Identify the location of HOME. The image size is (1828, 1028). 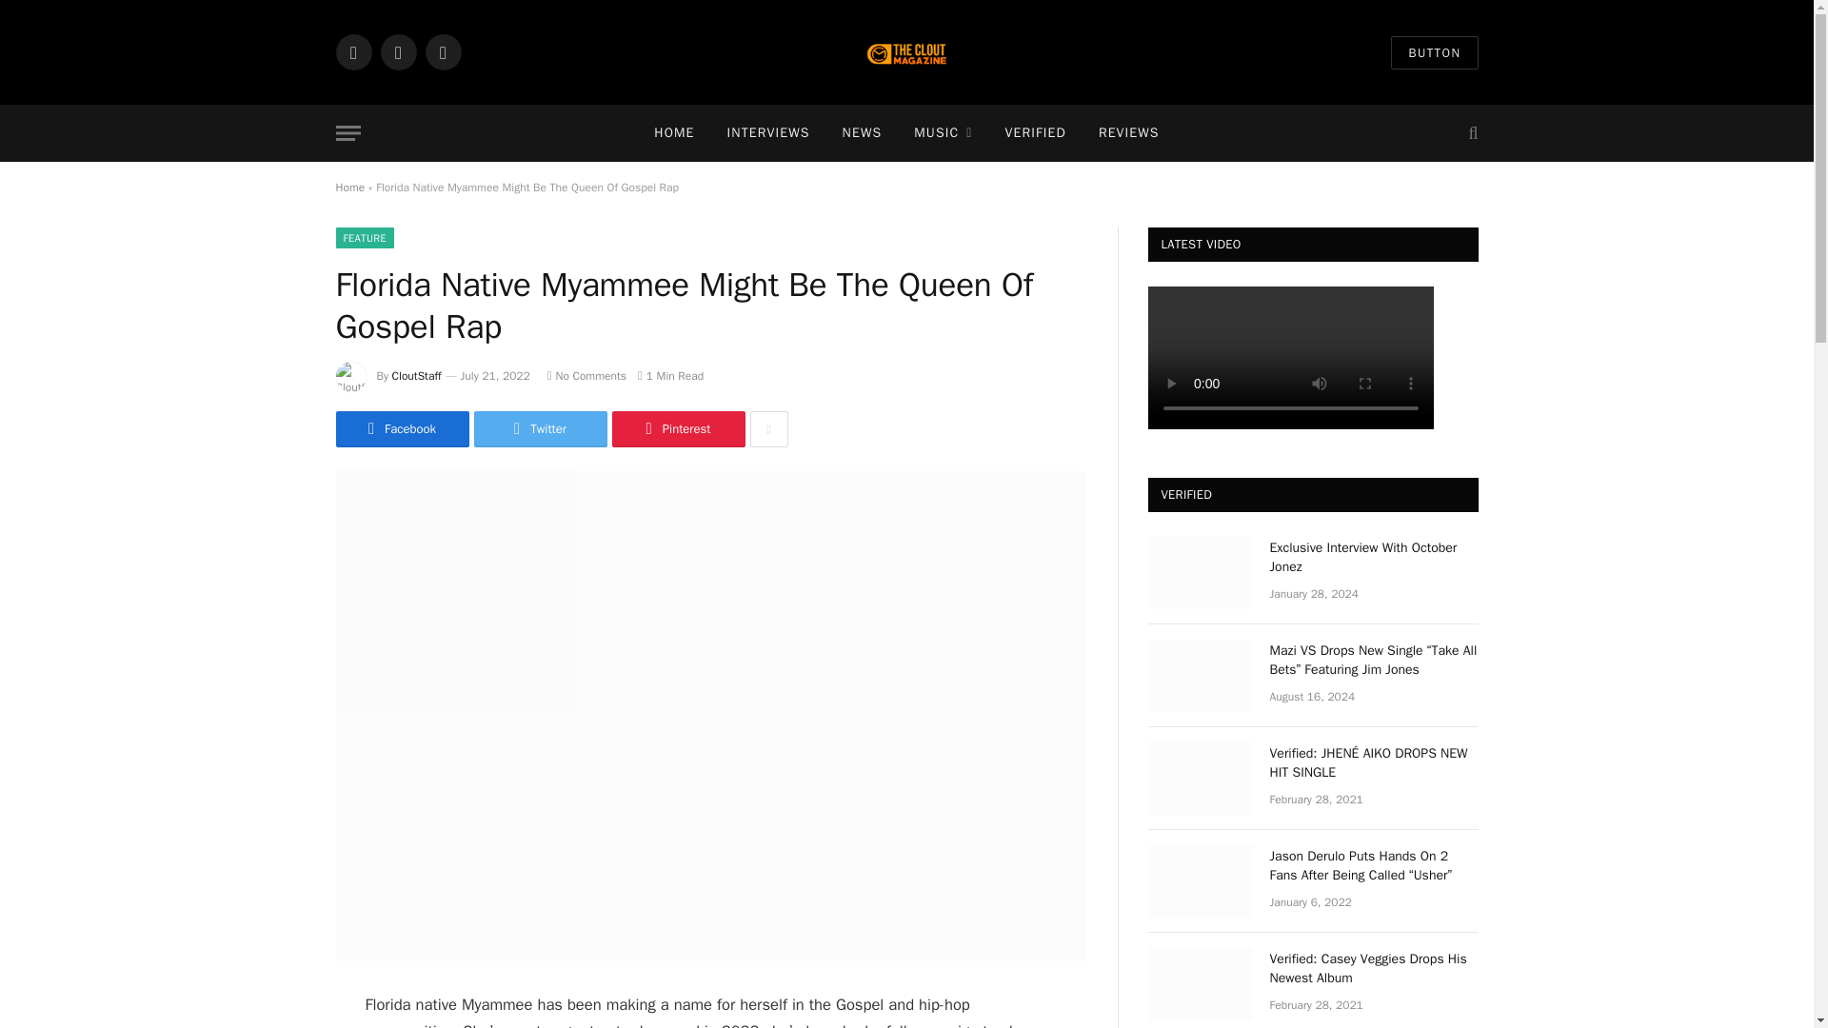
(674, 133).